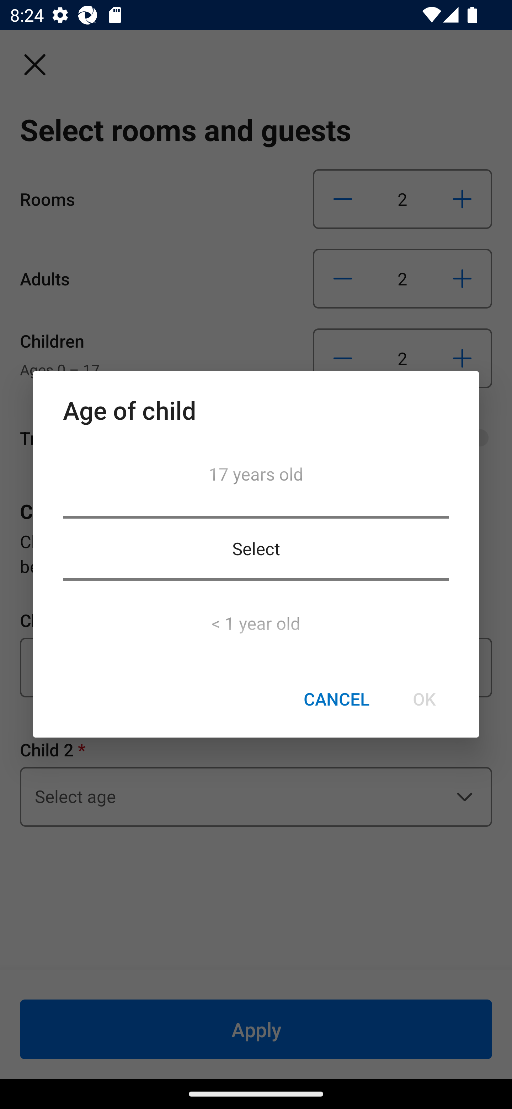 The image size is (512, 1109). What do you see at coordinates (256, 619) in the screenshot?
I see `< 1 year old` at bounding box center [256, 619].